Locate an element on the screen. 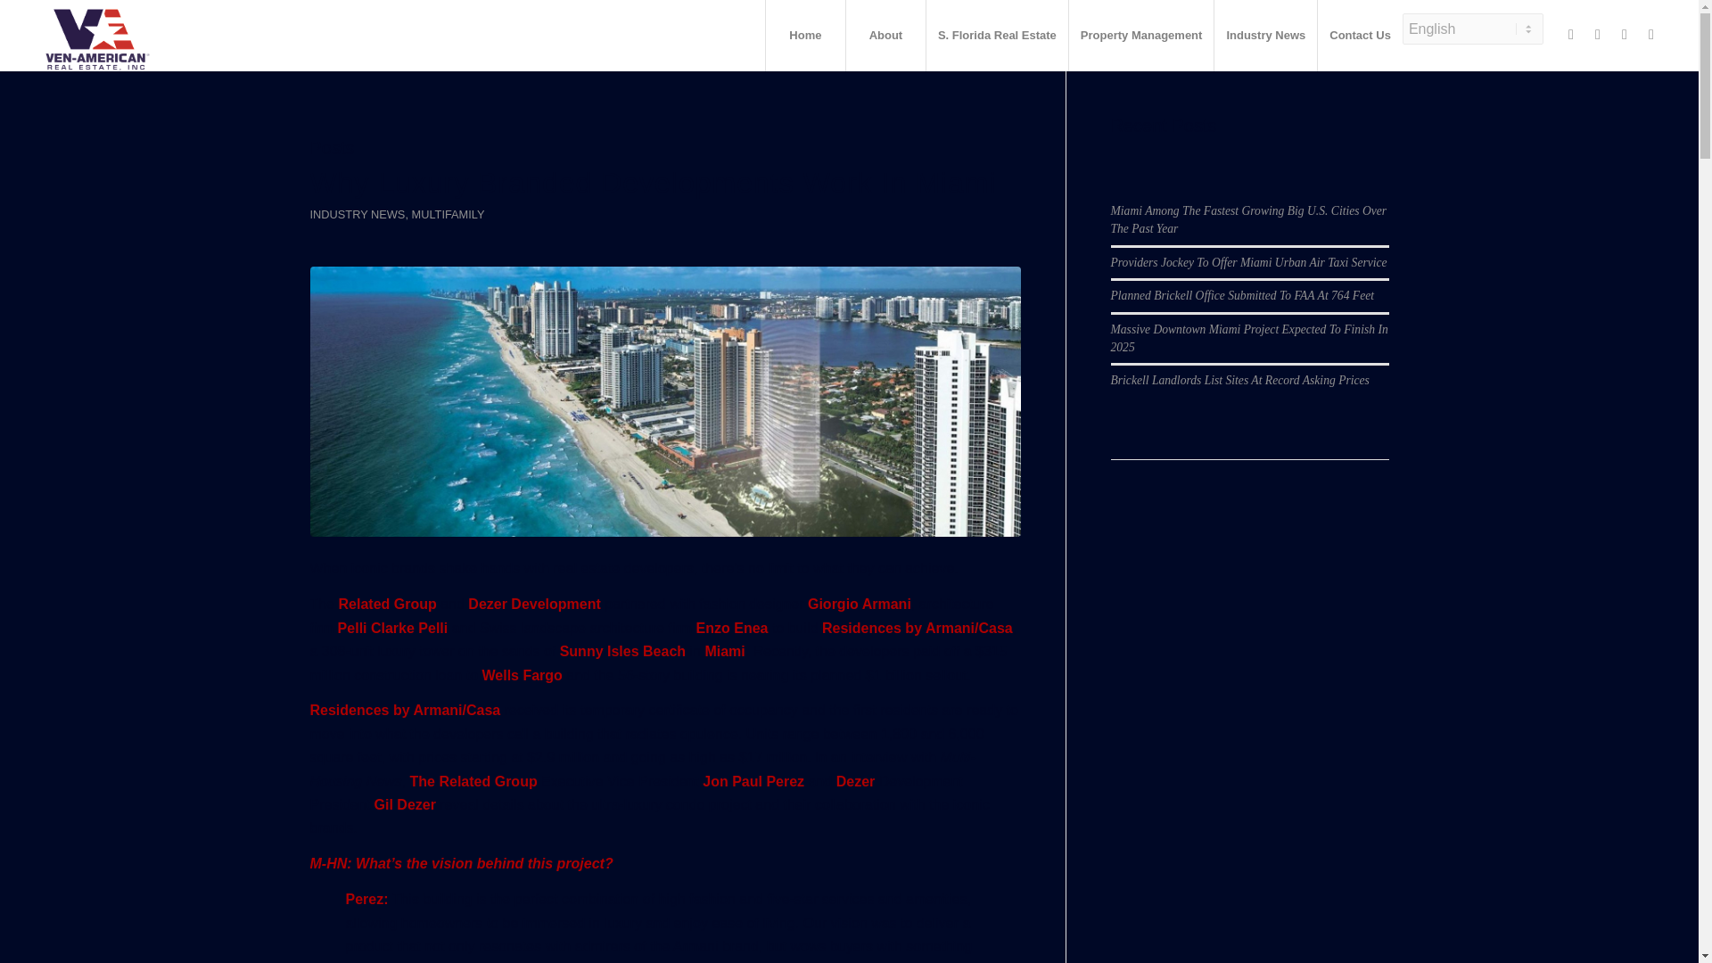 Image resolution: width=1712 pixels, height=963 pixels. Facebook is located at coordinates (1571, 34).